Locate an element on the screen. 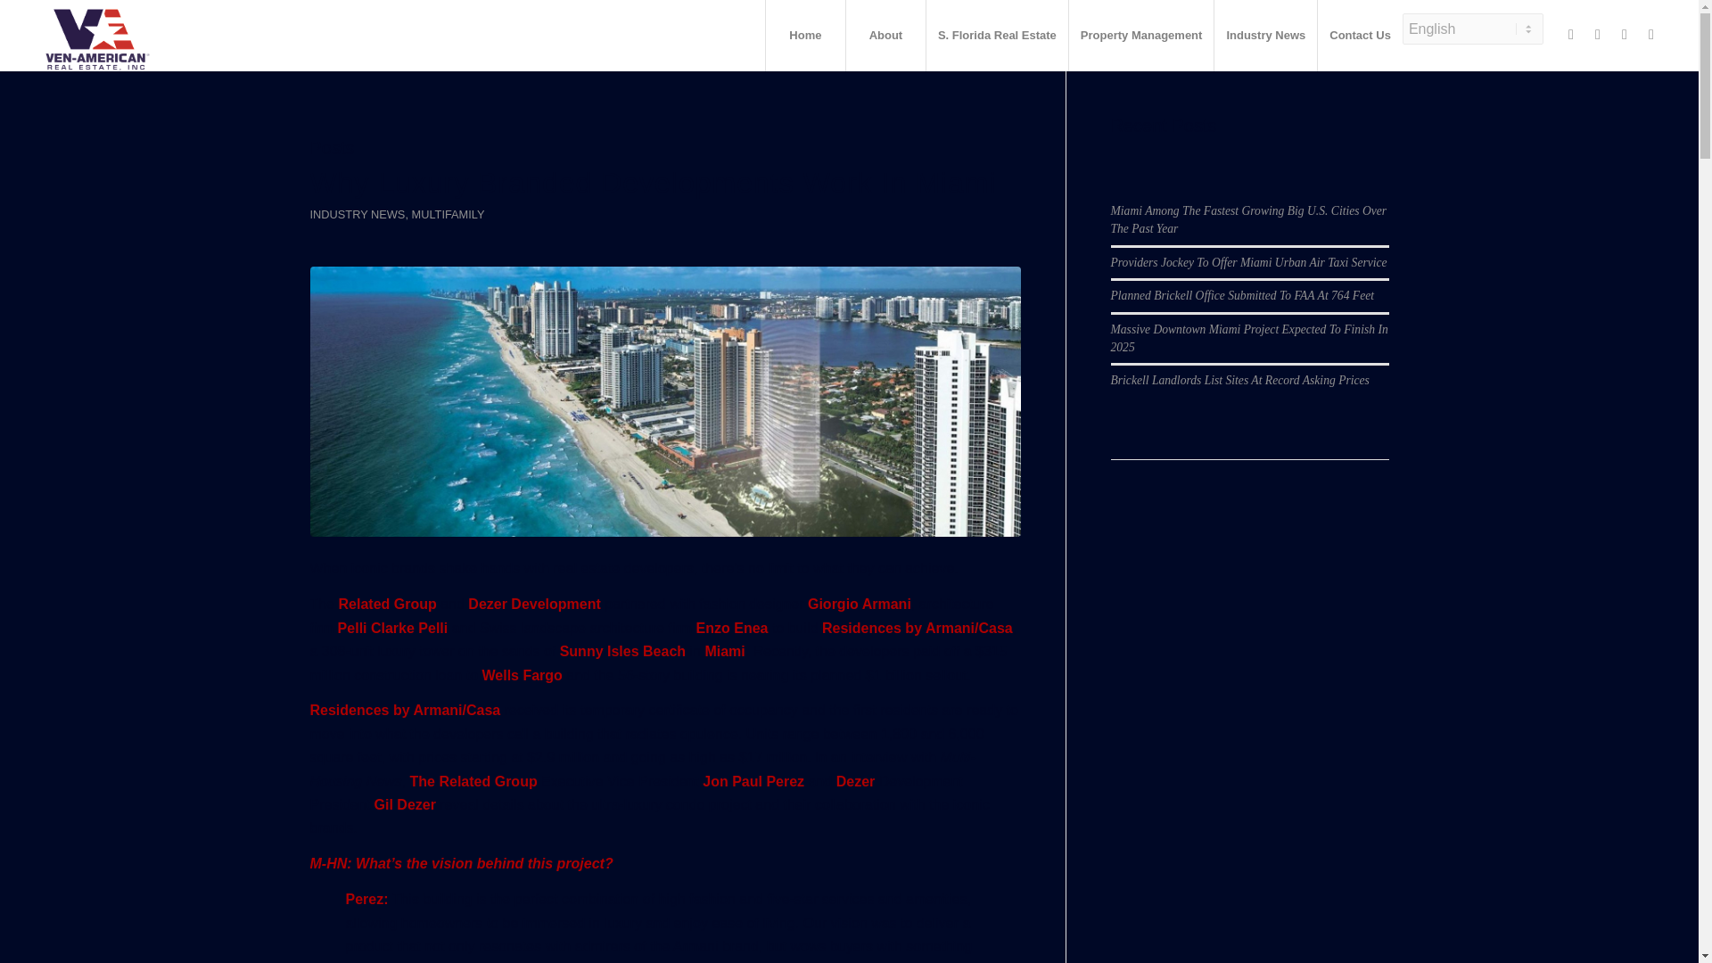 Image resolution: width=1712 pixels, height=963 pixels. Facebook is located at coordinates (1571, 34).